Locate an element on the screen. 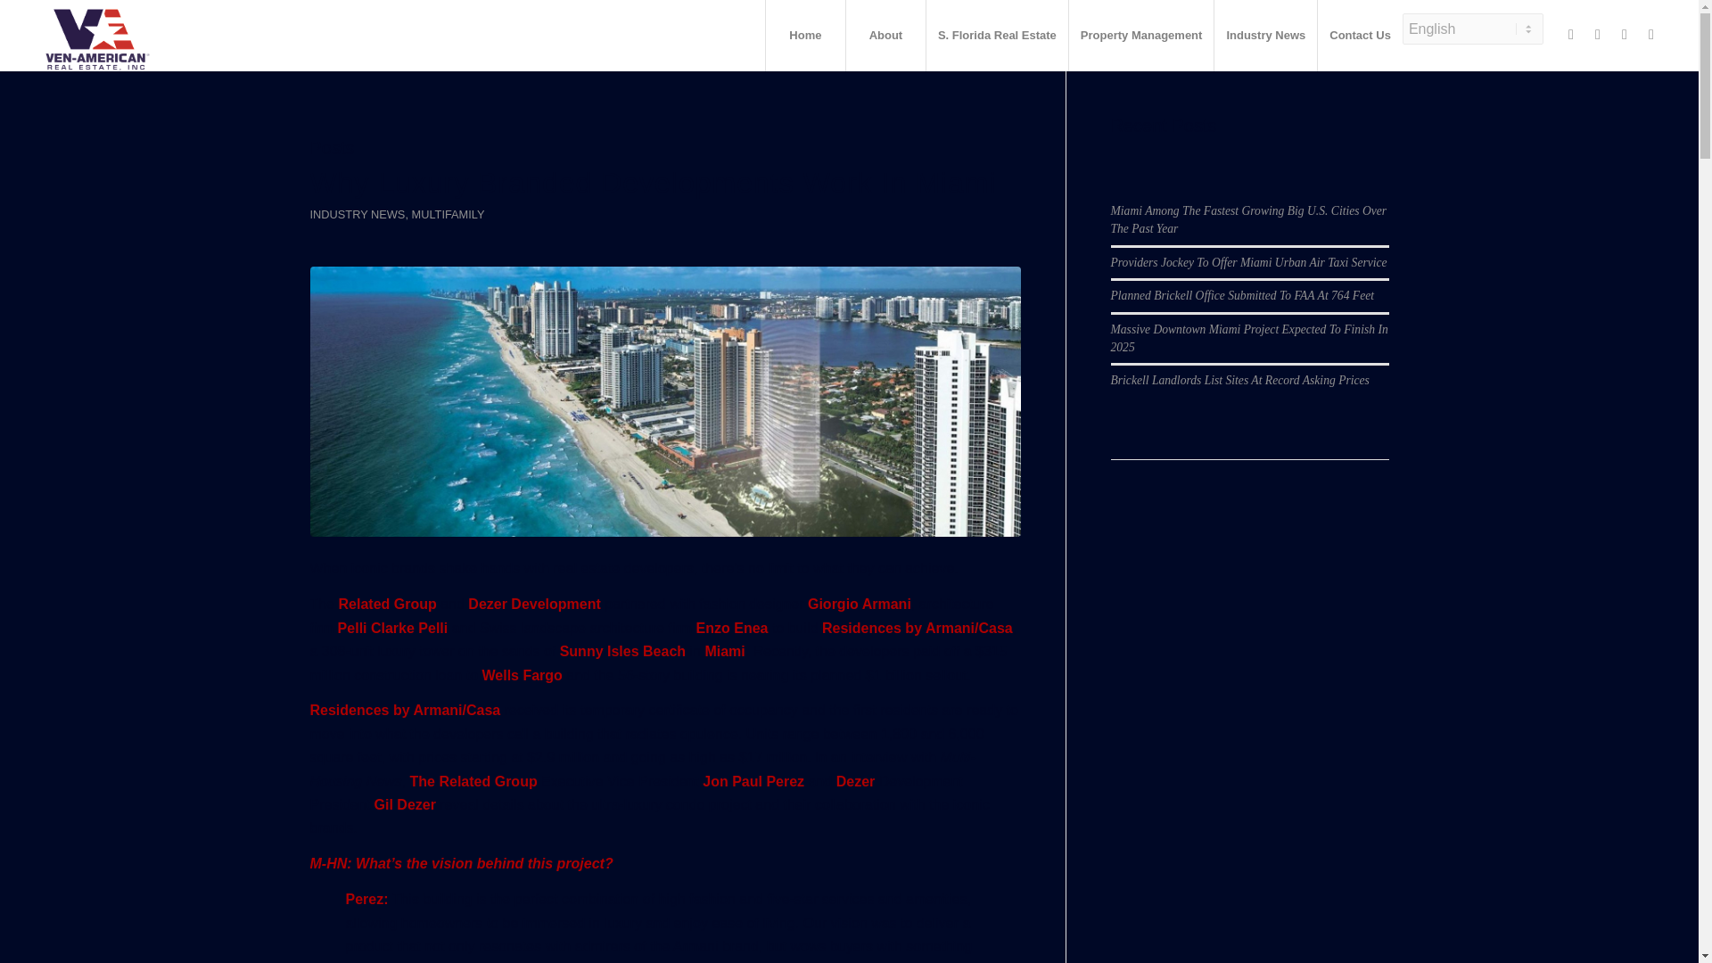 Image resolution: width=1712 pixels, height=963 pixels. Facebook is located at coordinates (1571, 34).